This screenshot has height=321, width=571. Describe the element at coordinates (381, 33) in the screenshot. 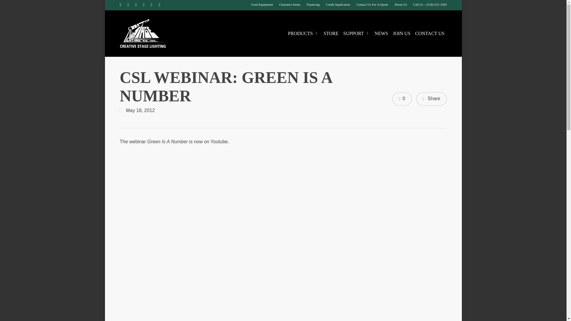

I see `NEWS` at that location.